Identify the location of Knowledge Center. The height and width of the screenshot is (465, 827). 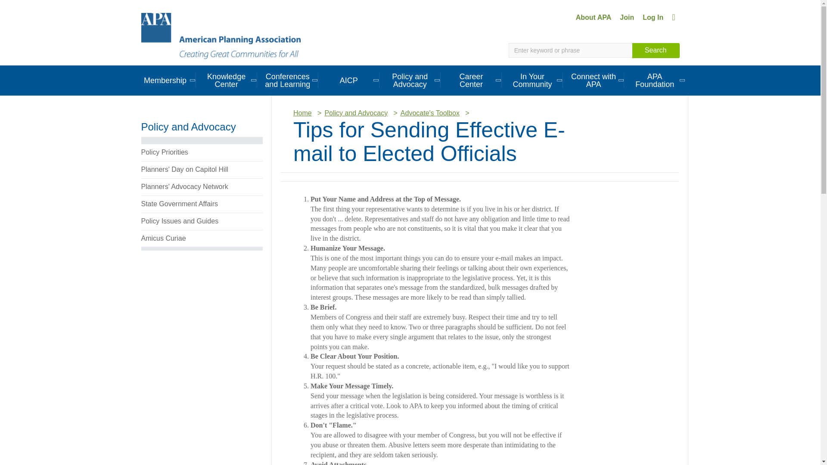
(227, 80).